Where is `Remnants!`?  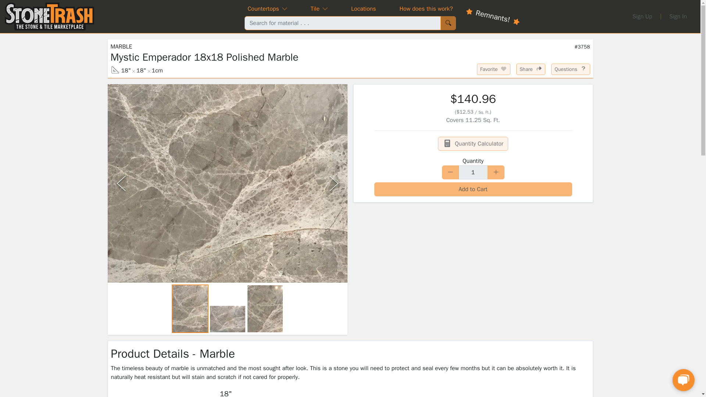
Remnants! is located at coordinates (492, 9).